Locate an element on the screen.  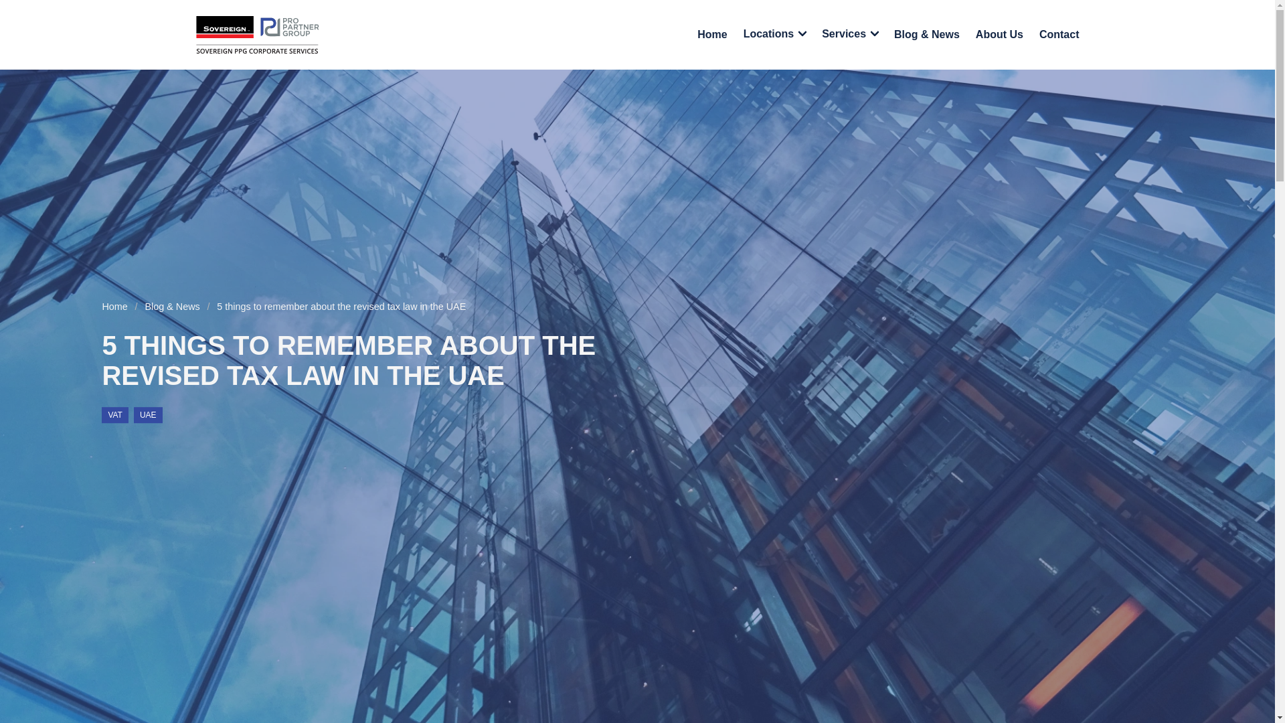
Home is located at coordinates (118, 307).